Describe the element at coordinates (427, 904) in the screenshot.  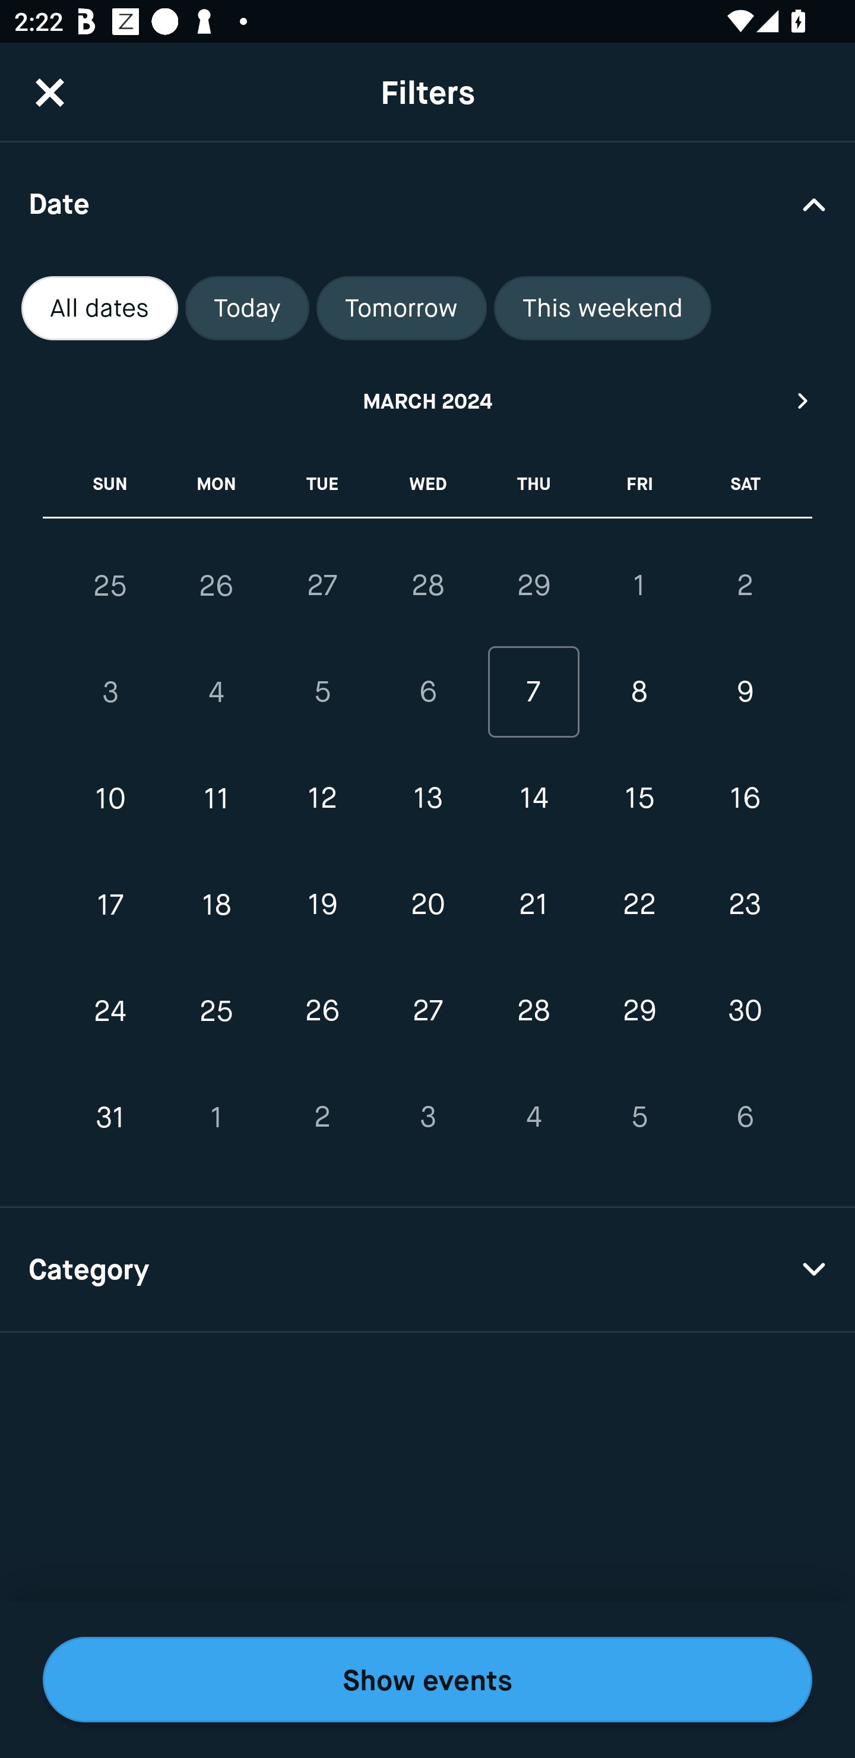
I see `20` at that location.